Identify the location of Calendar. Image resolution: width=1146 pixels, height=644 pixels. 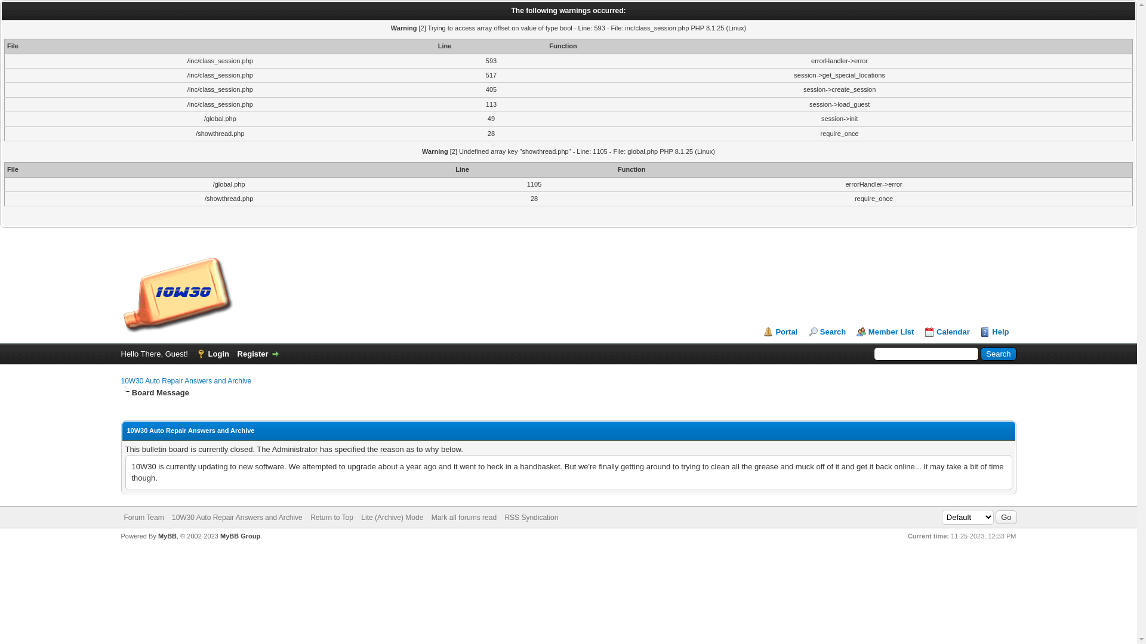
(947, 332).